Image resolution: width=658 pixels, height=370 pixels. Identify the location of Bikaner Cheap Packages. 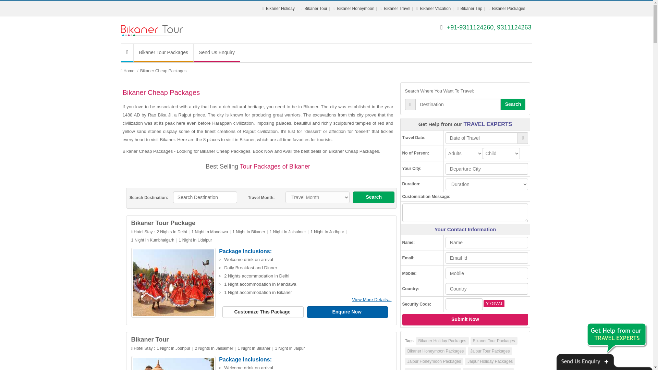
(163, 71).